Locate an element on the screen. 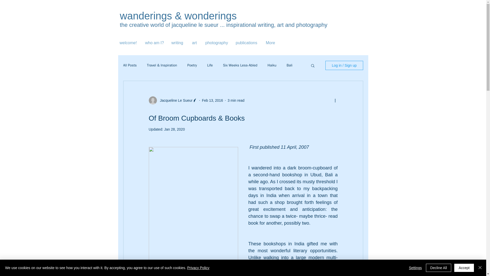  Six Weeks Less-Abled is located at coordinates (240, 65).